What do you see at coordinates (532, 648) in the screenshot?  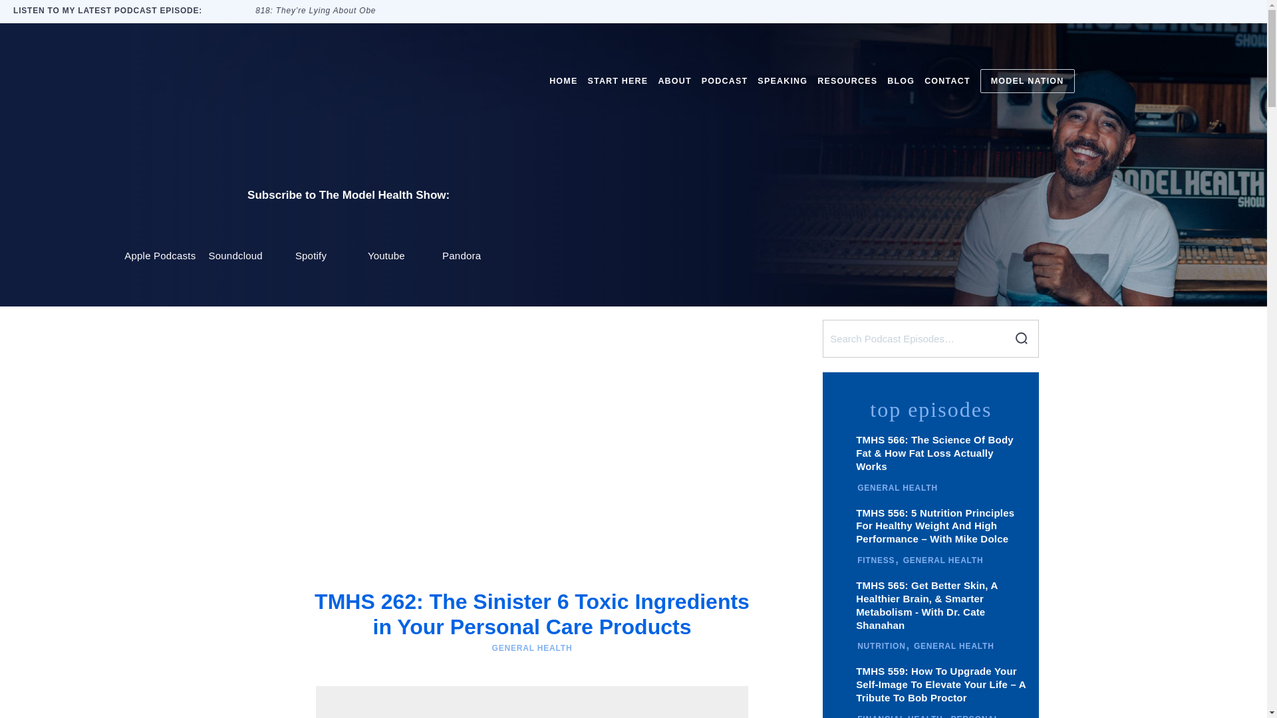 I see `GENERAL HEALTH` at bounding box center [532, 648].